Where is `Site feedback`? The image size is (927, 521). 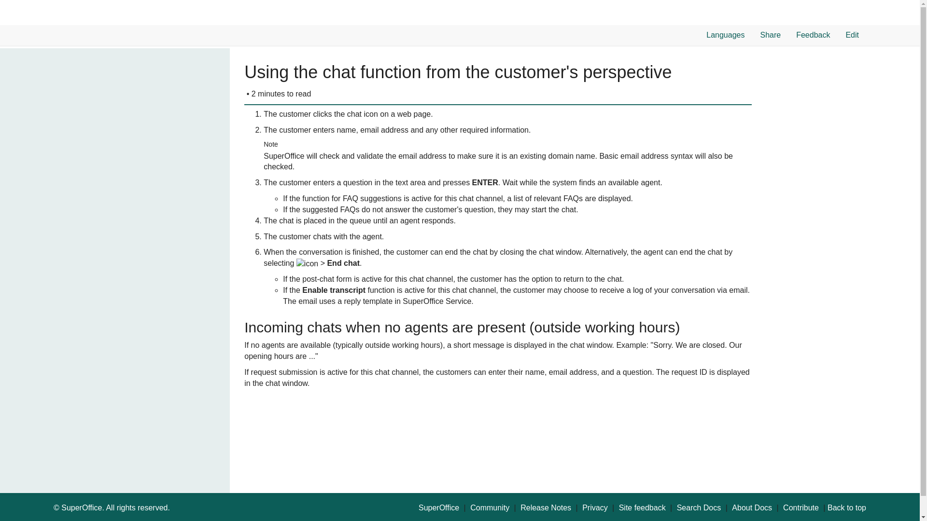 Site feedback is located at coordinates (642, 508).